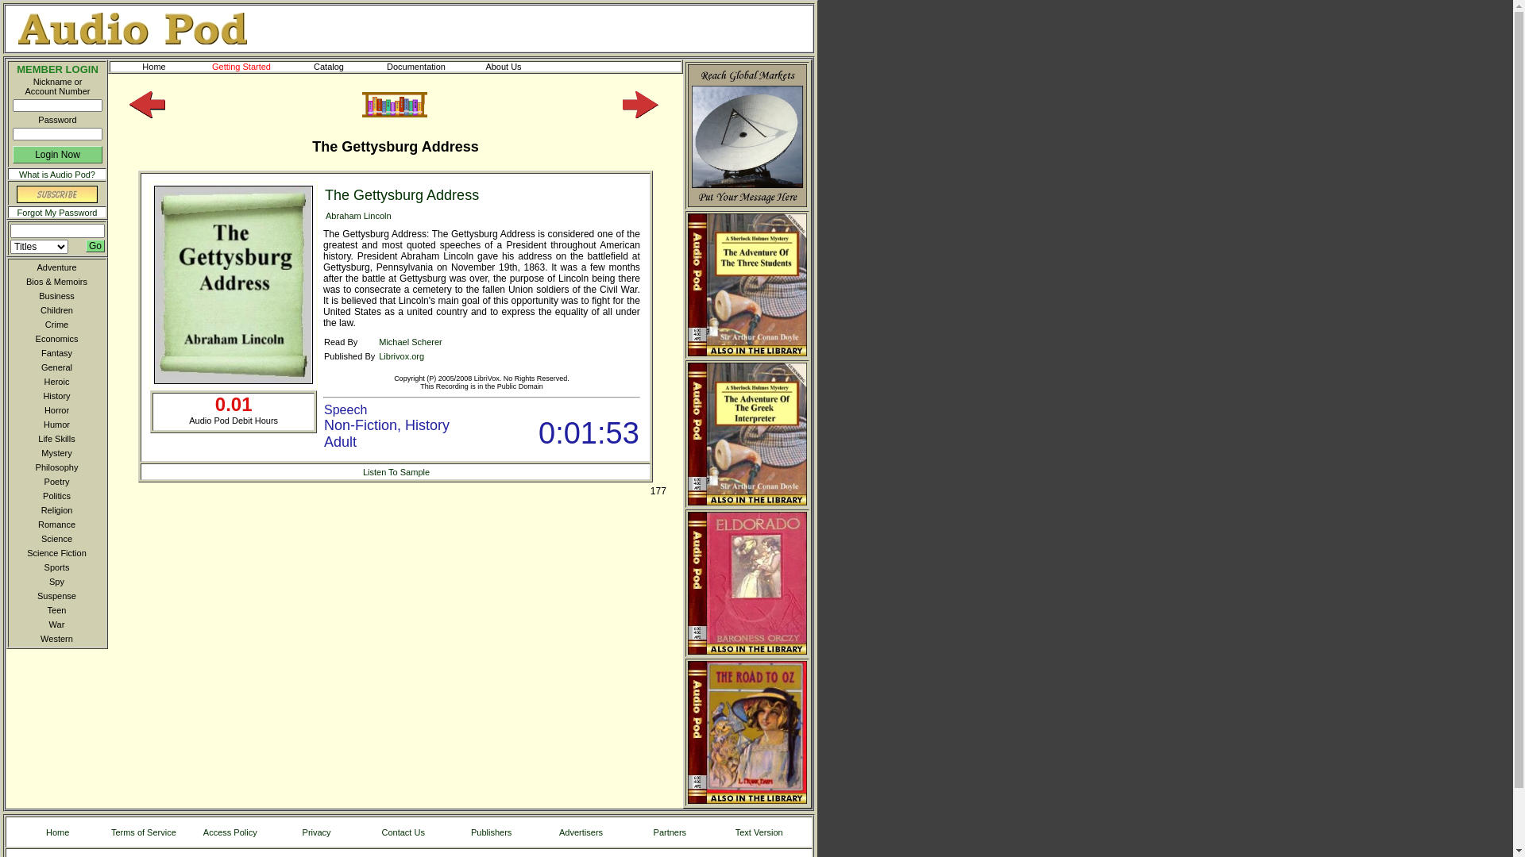 This screenshot has width=1525, height=857. What do you see at coordinates (55, 624) in the screenshot?
I see `War` at bounding box center [55, 624].